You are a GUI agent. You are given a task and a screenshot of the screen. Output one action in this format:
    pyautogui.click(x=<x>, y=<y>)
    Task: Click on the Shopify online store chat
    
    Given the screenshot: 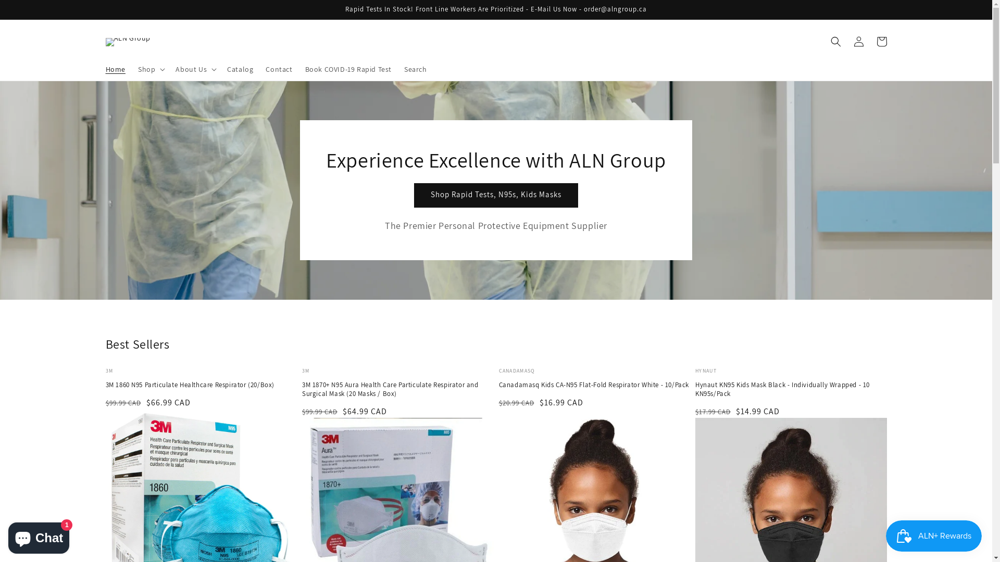 What is the action you would take?
    pyautogui.click(x=39, y=536)
    